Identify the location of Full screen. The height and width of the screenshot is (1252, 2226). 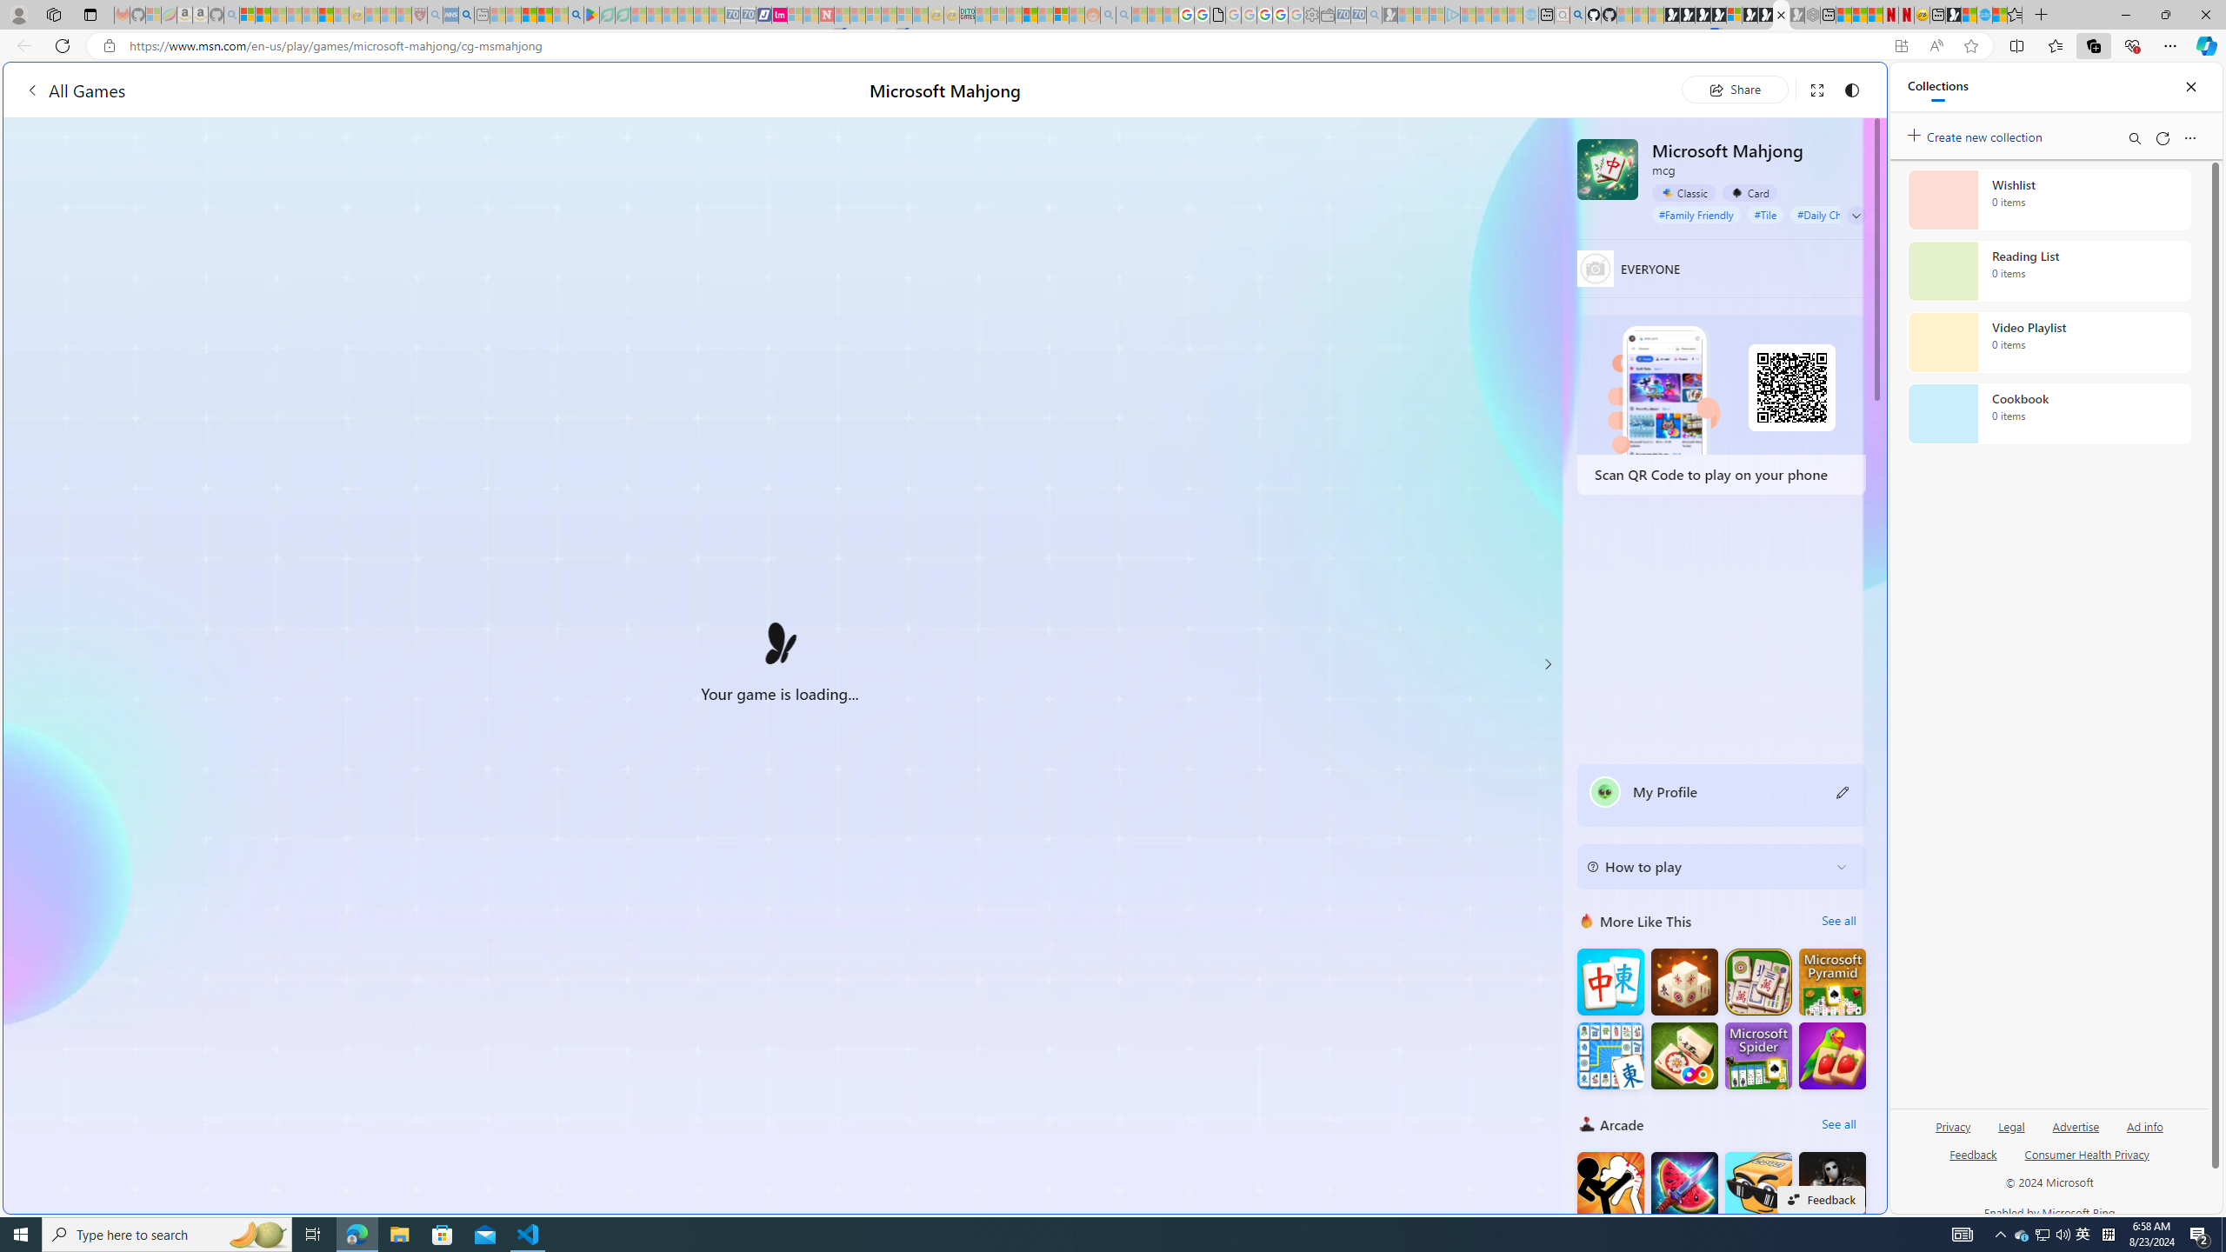
(1816, 89).